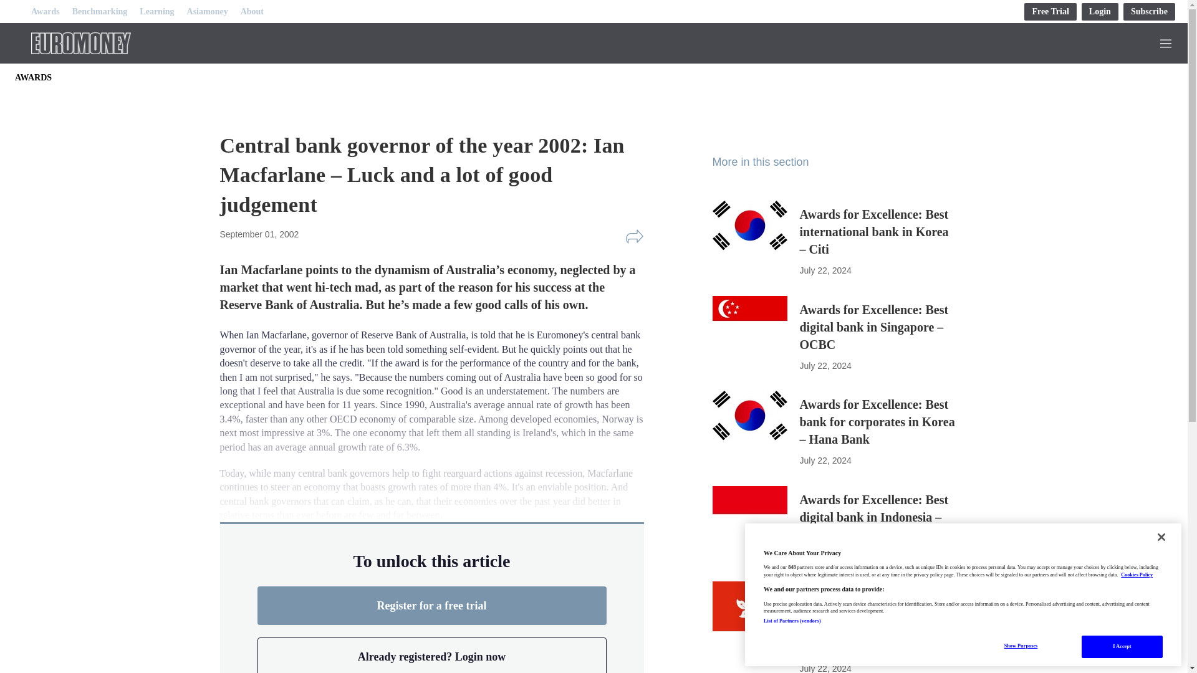 This screenshot has width=1197, height=673. I want to click on Learning, so click(156, 11).